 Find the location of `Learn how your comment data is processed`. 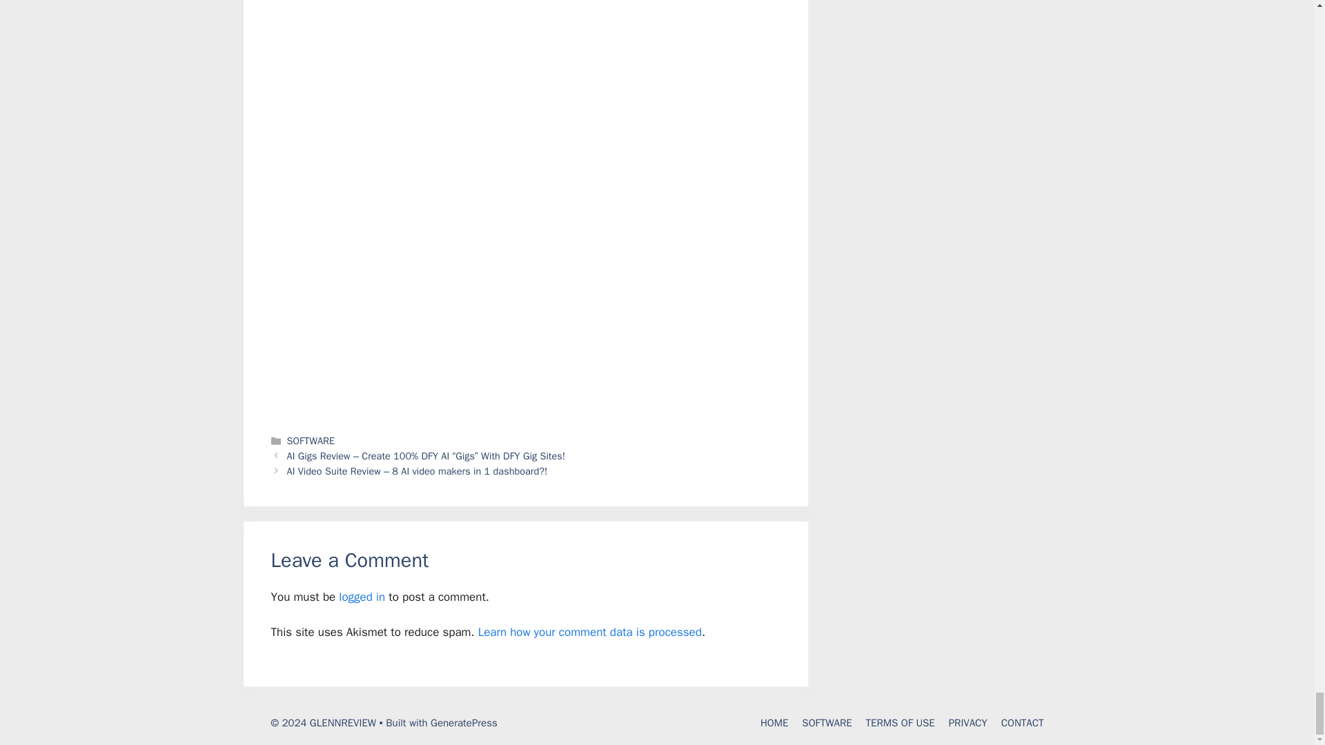

Learn how your comment data is processed is located at coordinates (590, 632).